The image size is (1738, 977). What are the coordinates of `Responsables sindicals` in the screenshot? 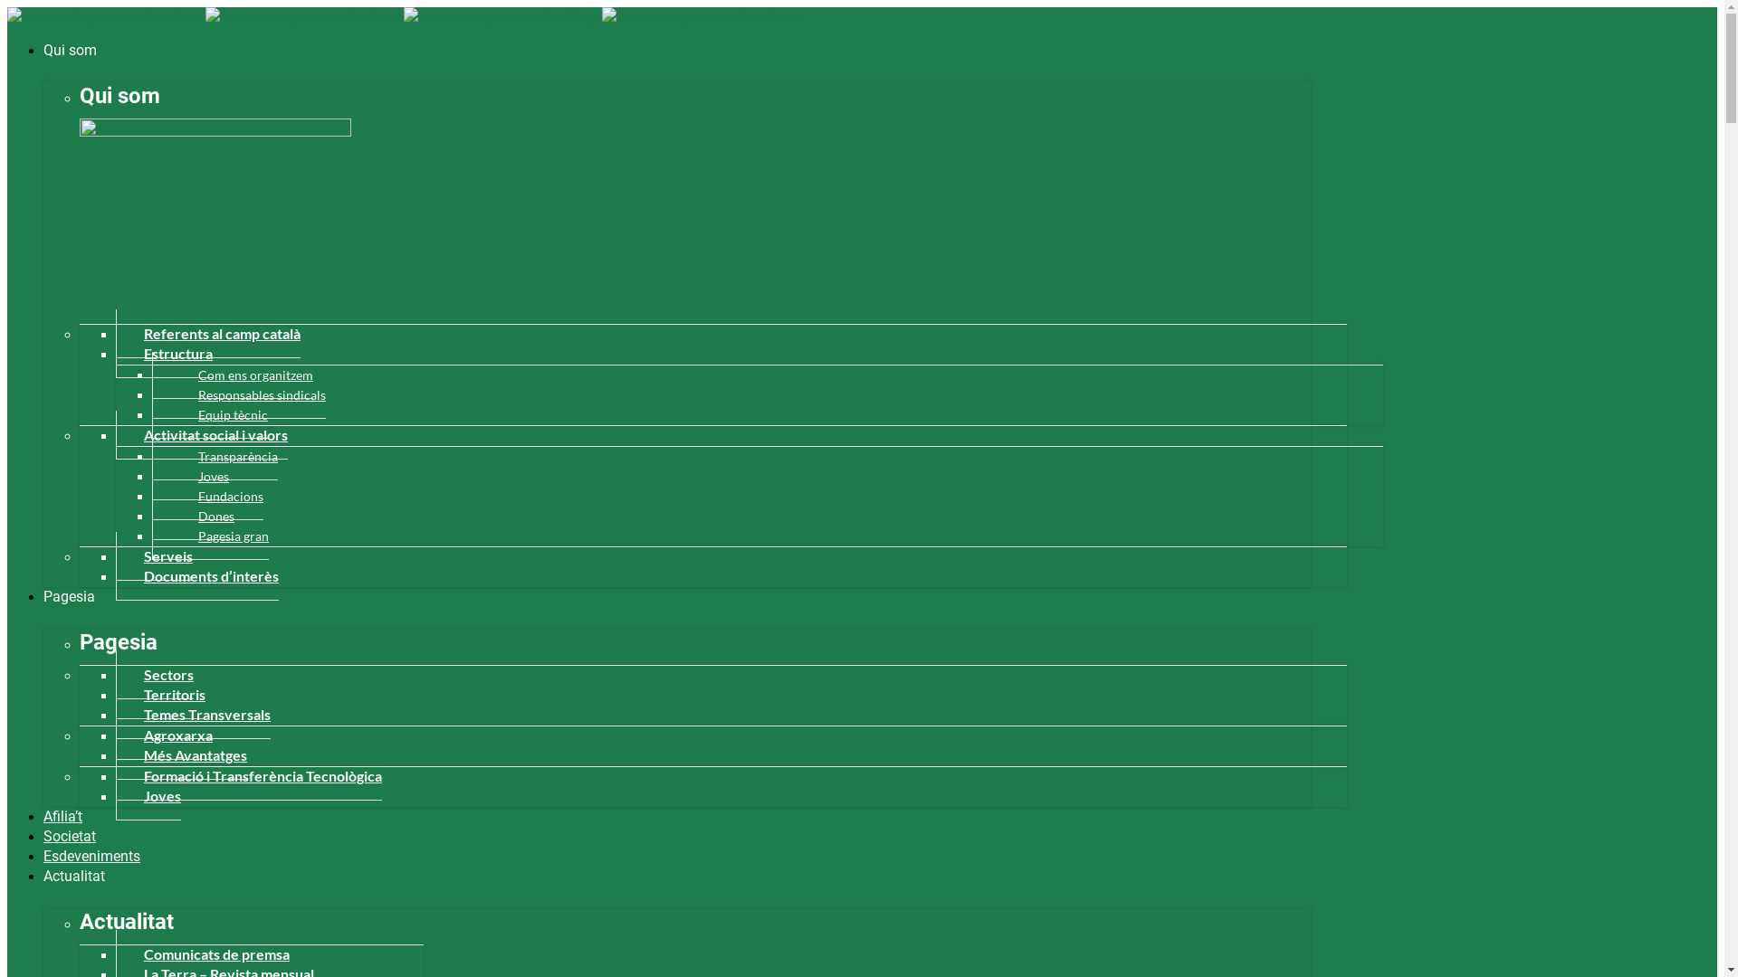 It's located at (239, 395).